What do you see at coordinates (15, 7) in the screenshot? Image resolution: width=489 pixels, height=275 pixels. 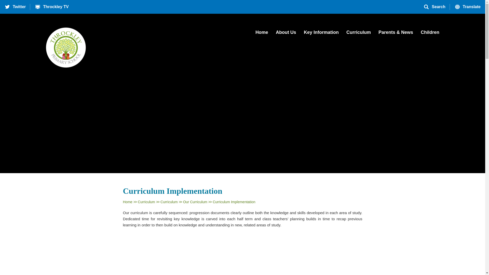 I see `Twitter` at bounding box center [15, 7].